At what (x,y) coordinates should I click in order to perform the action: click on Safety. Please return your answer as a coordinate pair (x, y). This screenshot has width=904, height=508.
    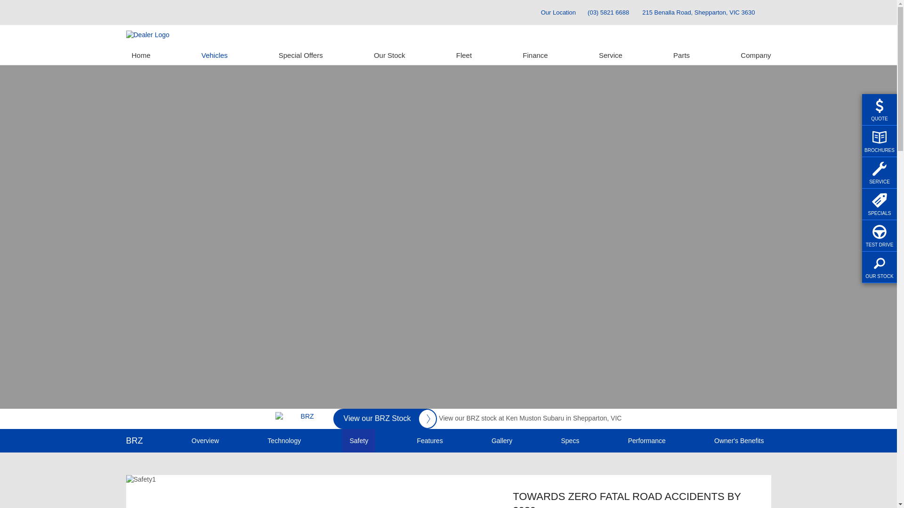
    Looking at the image, I should click on (359, 441).